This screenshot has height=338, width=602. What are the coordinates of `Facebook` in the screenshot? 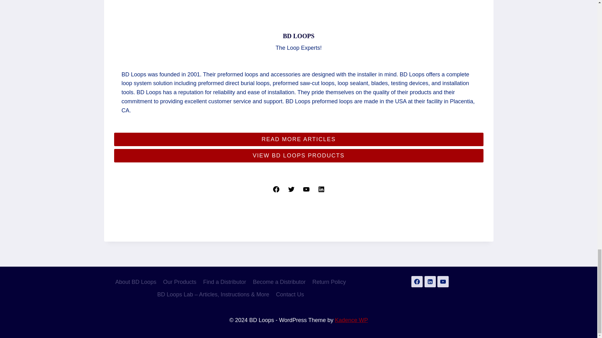 It's located at (276, 189).